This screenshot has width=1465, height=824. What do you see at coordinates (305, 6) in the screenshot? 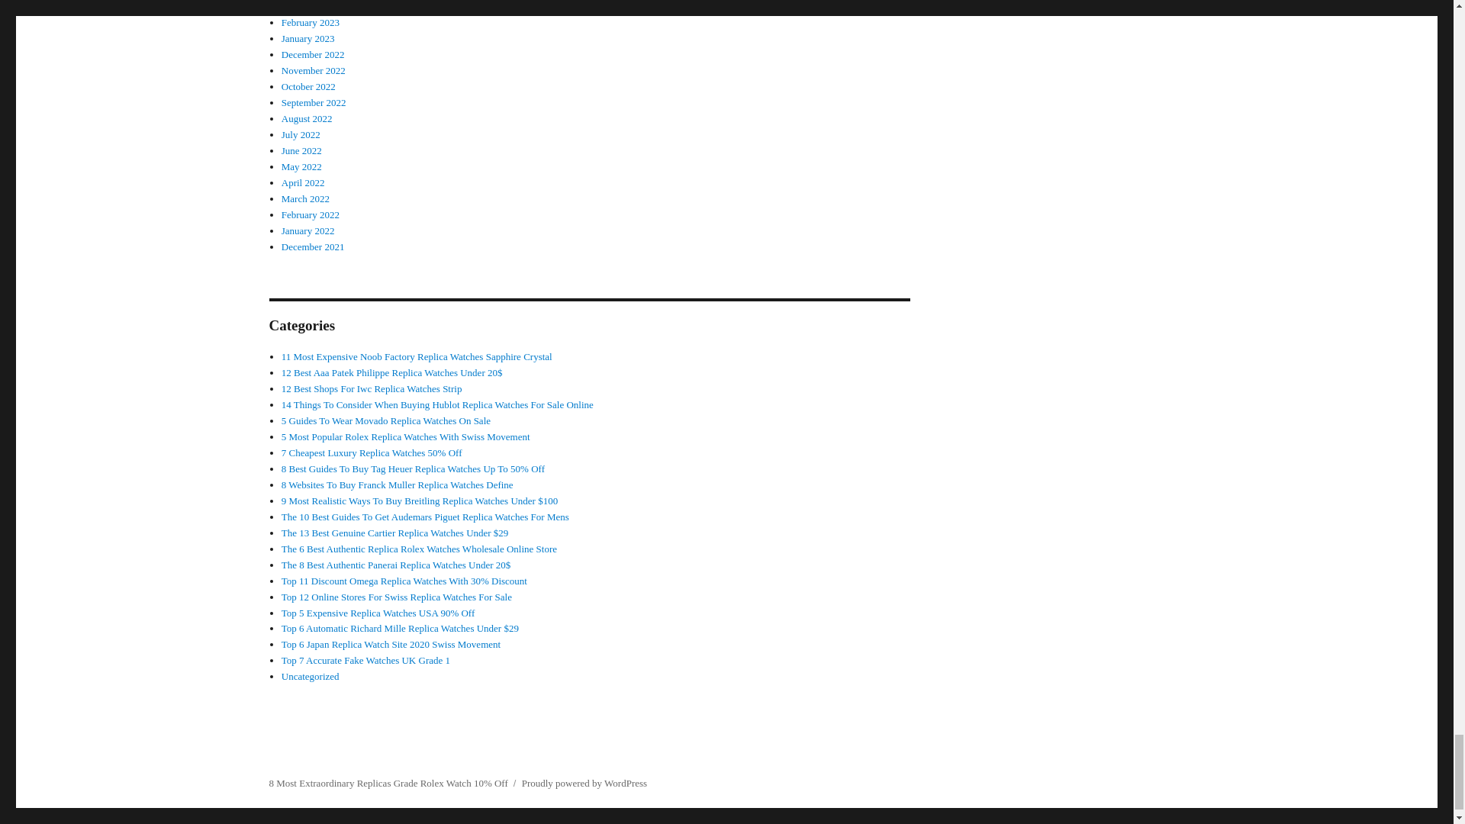
I see `March 2023` at bounding box center [305, 6].